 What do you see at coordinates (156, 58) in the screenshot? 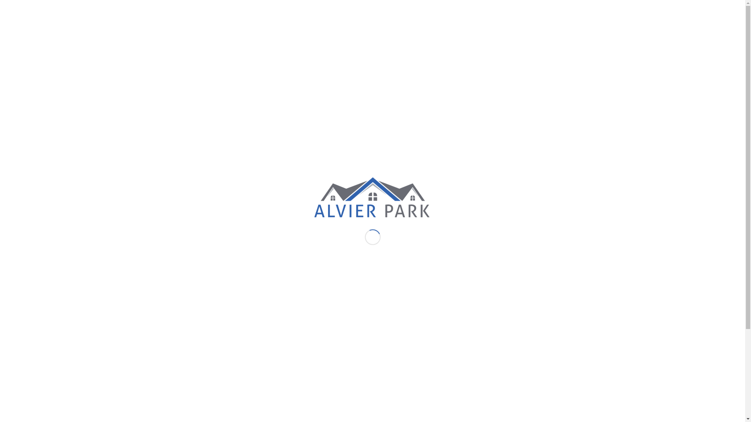
I see `Baubeschrieb` at bounding box center [156, 58].